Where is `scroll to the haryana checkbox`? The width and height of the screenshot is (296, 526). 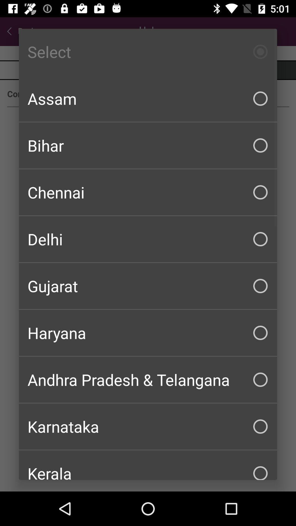 scroll to the haryana checkbox is located at coordinates (148, 333).